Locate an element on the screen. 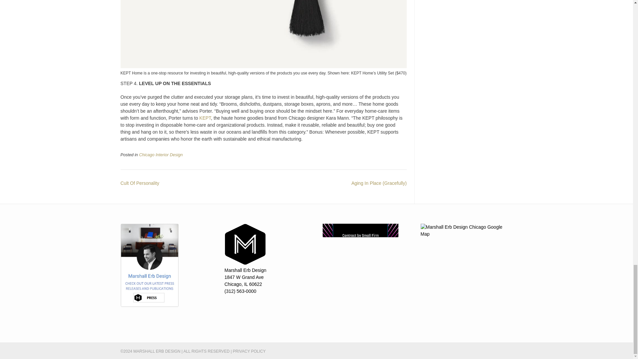 This screenshot has height=359, width=638. KEPT is located at coordinates (205, 118).